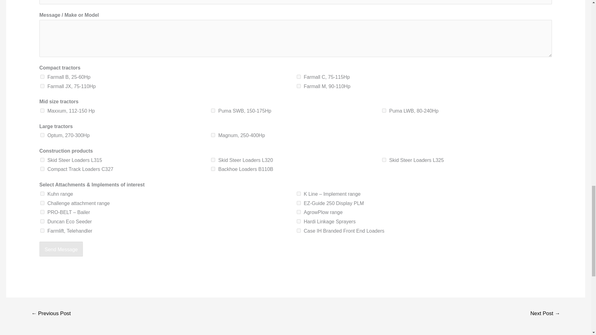 This screenshot has width=596, height=335. What do you see at coordinates (213, 110) in the screenshot?
I see `Puma SWB, 150-175Hp` at bounding box center [213, 110].